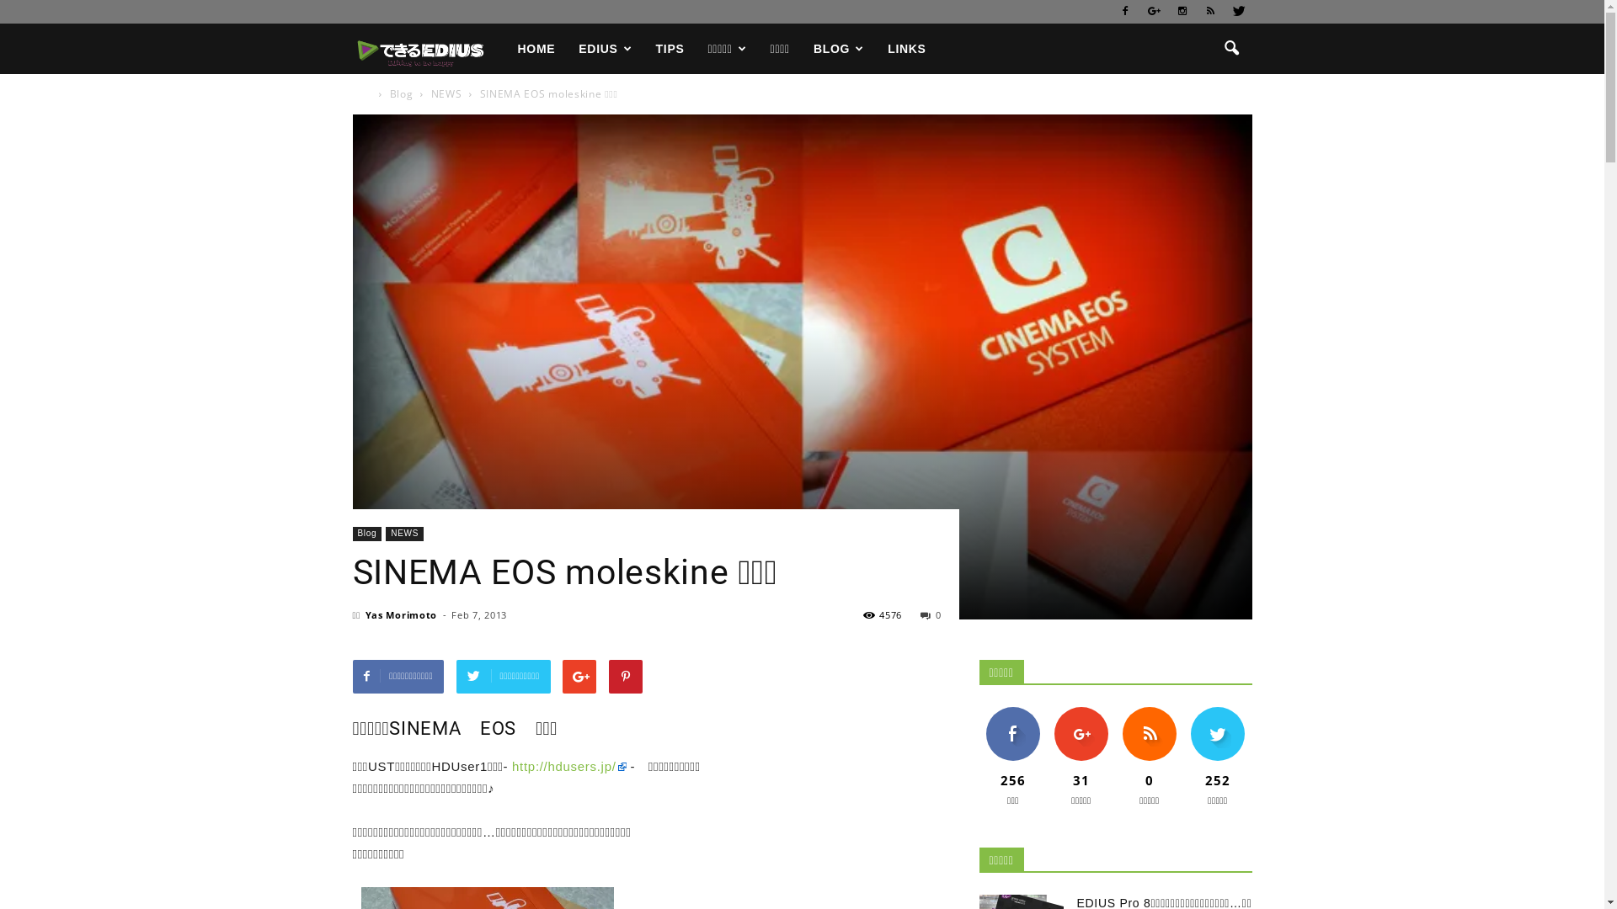  I want to click on Twitter, so click(1239, 12).